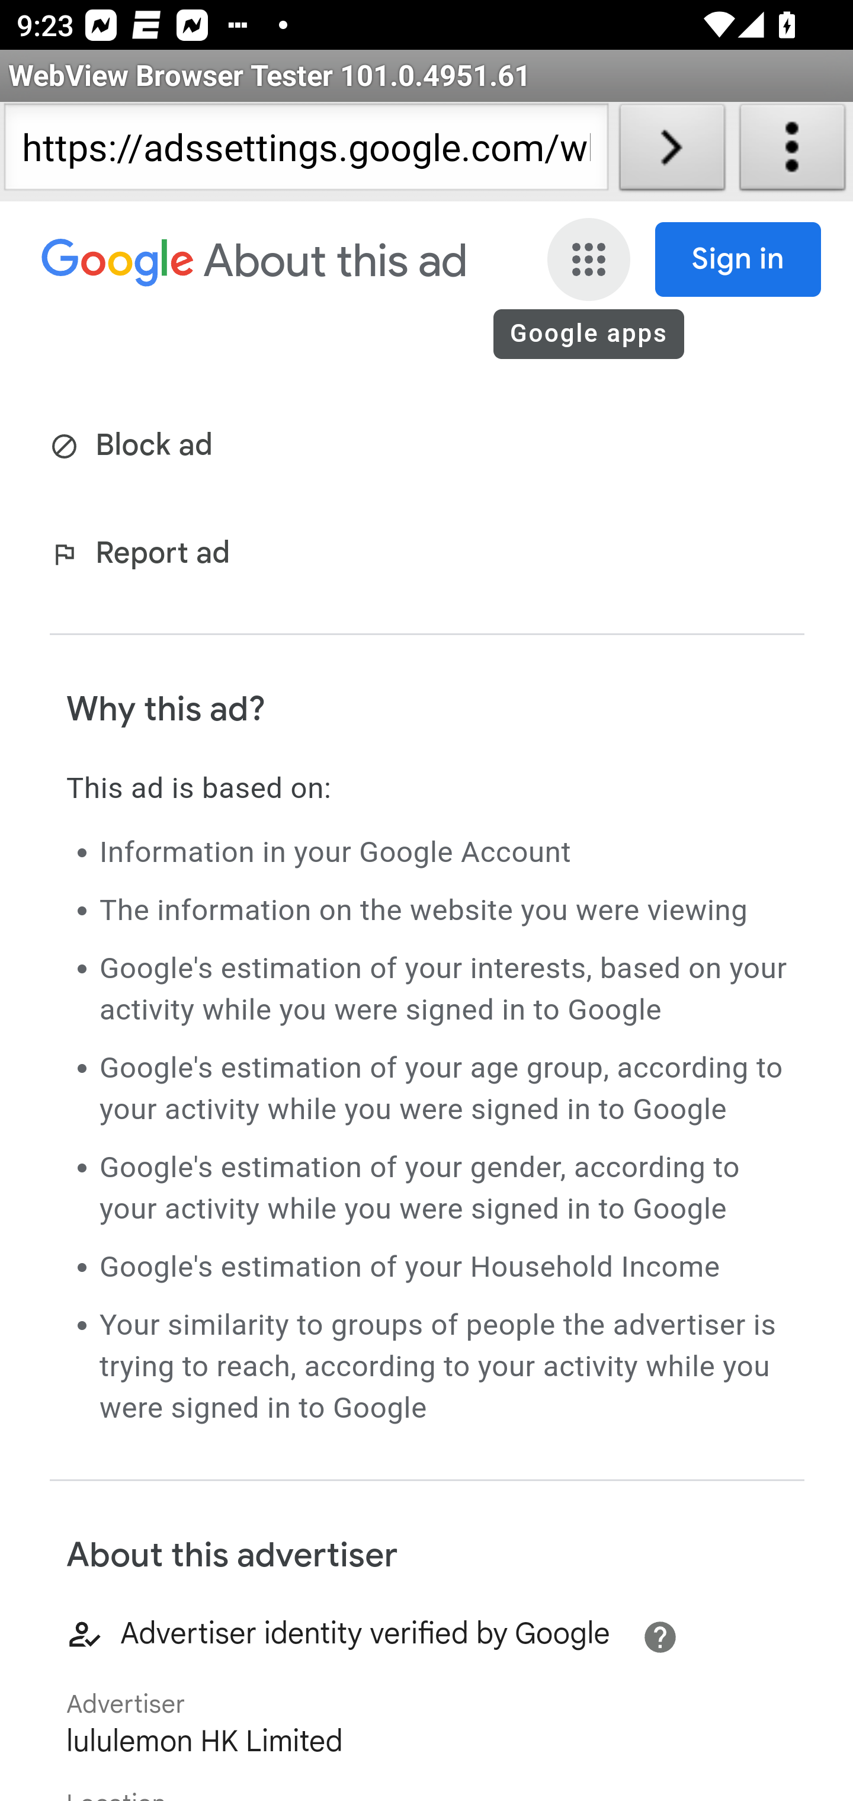 The image size is (853, 1801). What do you see at coordinates (306, 152) in the screenshot?
I see `https://adssettings.google.com/whythisad` at bounding box center [306, 152].